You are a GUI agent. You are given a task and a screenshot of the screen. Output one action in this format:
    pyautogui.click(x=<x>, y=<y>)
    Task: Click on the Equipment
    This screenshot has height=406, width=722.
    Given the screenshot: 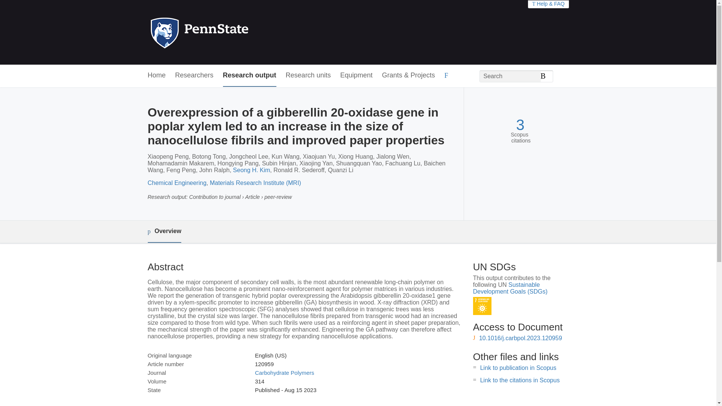 What is the action you would take?
    pyautogui.click(x=356, y=76)
    